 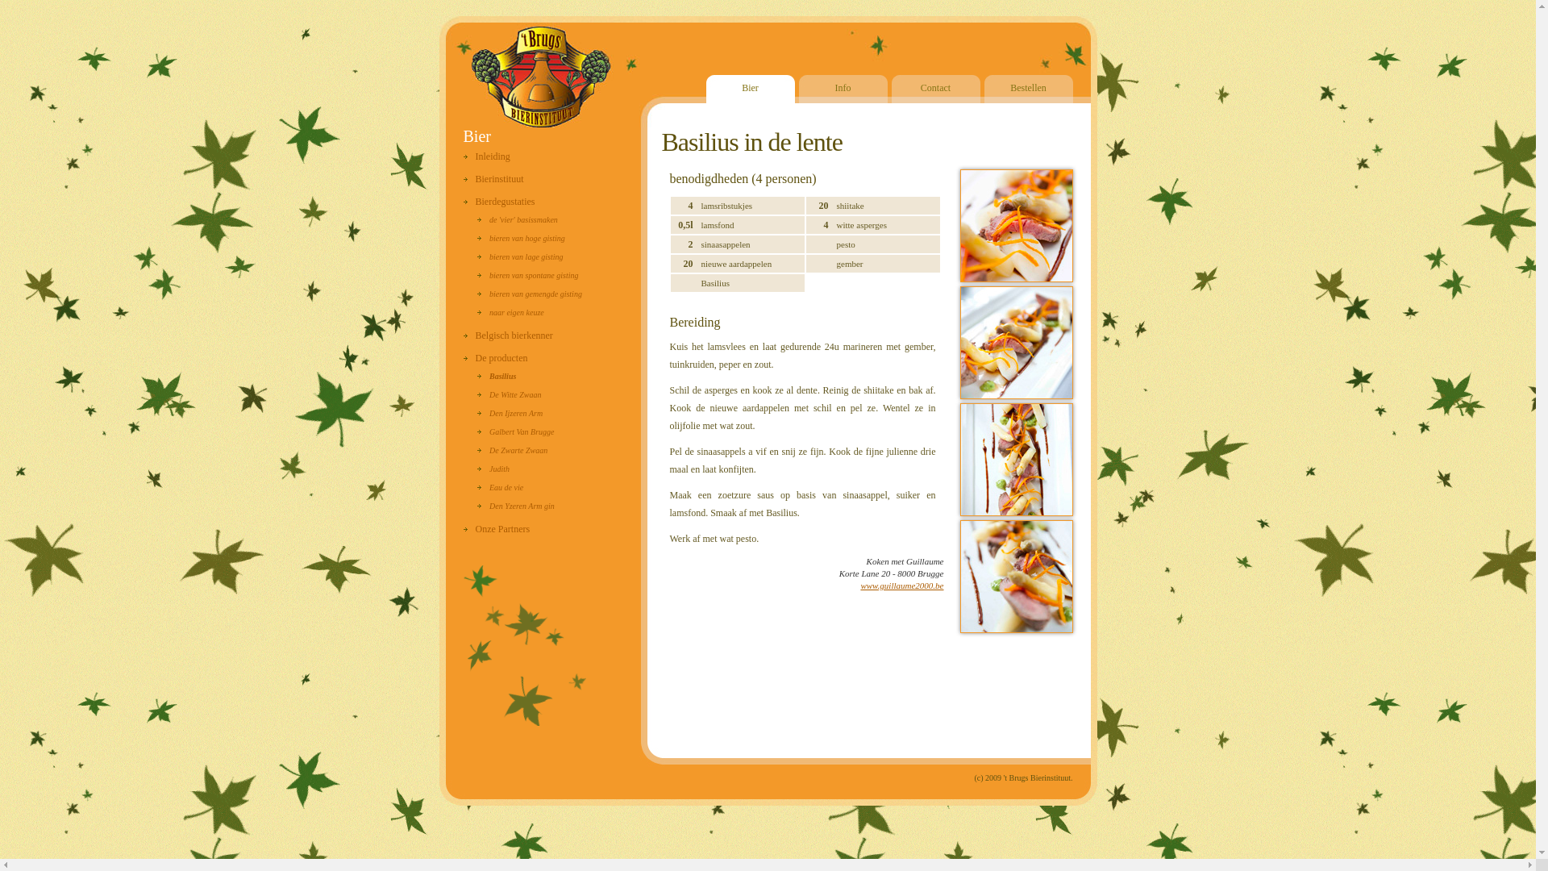 I want to click on Den Yzeren Arm gin, so click(x=516, y=506).